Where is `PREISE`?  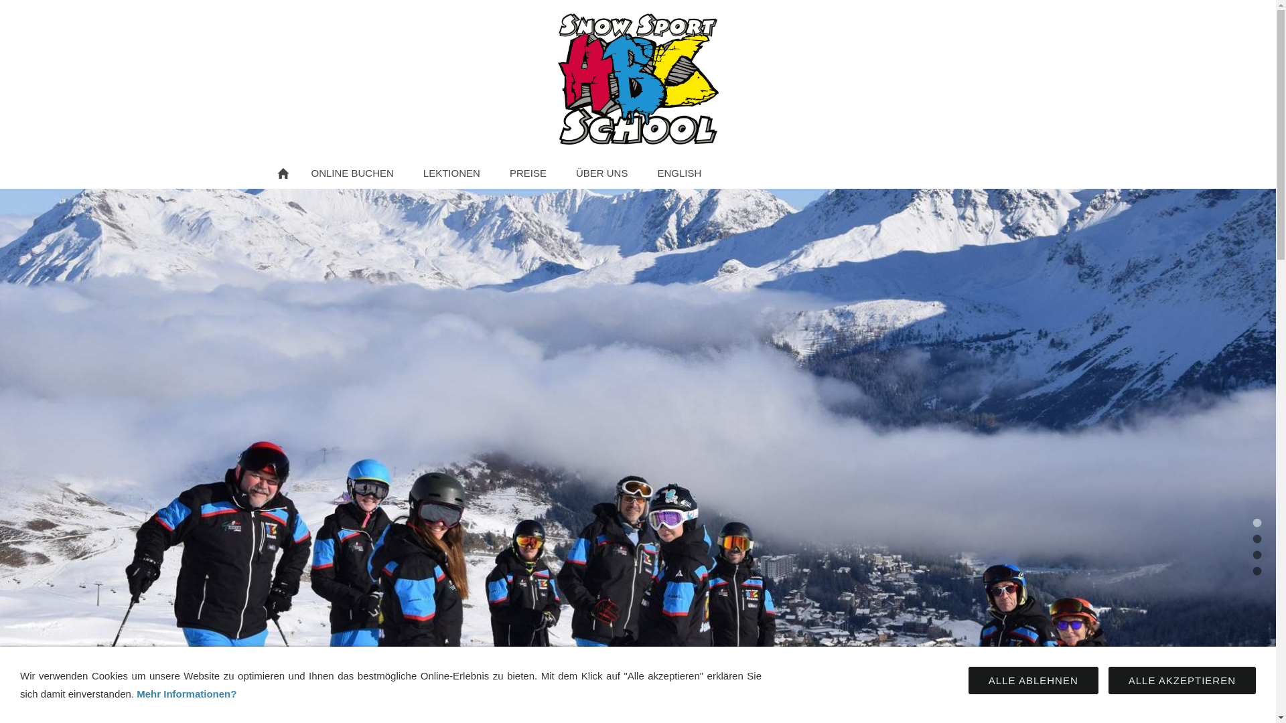 PREISE is located at coordinates (528, 173).